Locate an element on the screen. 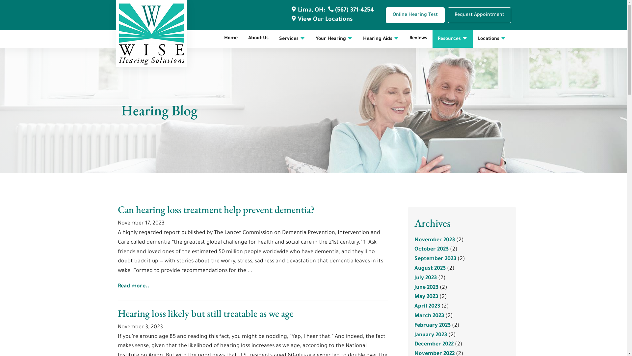 The image size is (632, 356). Read more.. is located at coordinates (134, 286).